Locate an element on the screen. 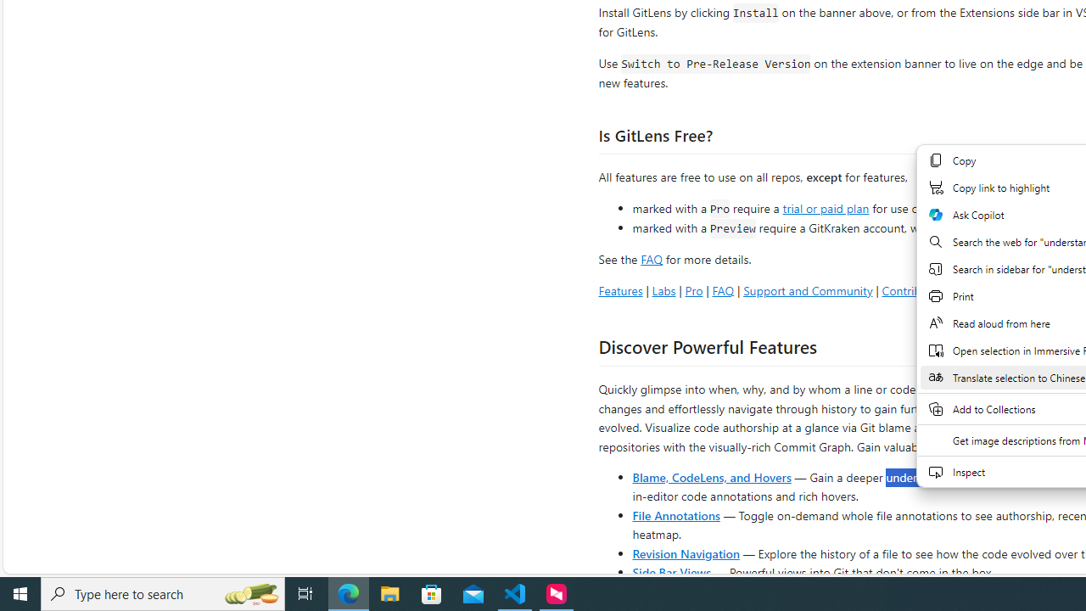 The height and width of the screenshot is (611, 1086). Features is located at coordinates (620, 290).